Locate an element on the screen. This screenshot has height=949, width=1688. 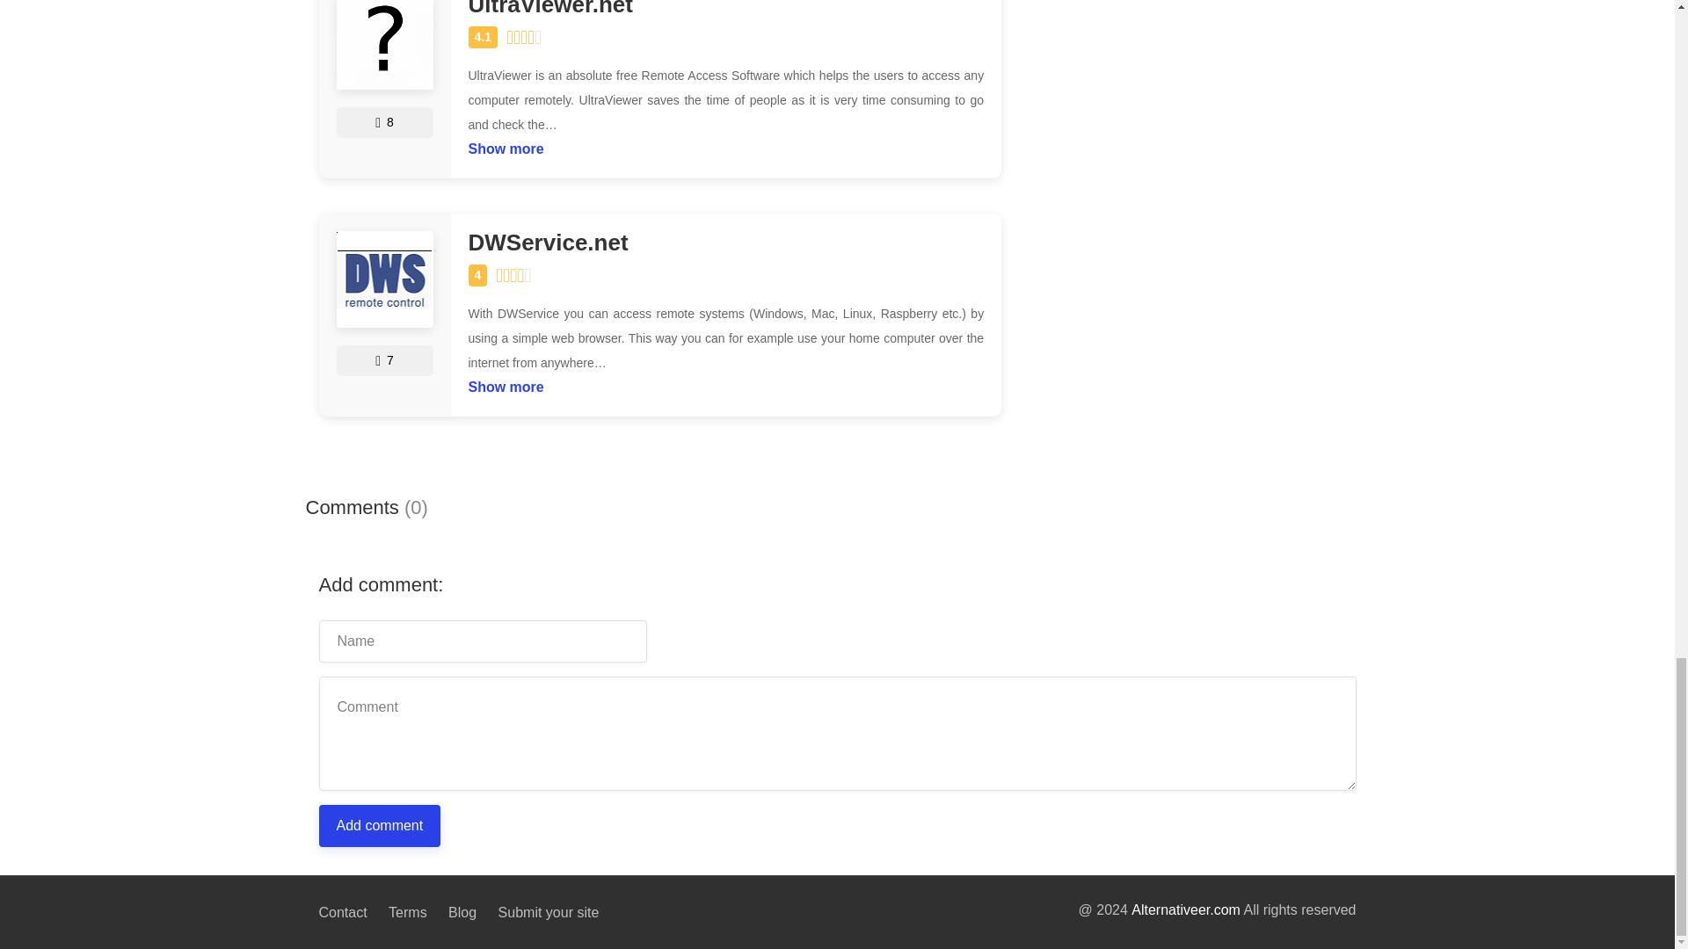
Contact is located at coordinates (342, 914).